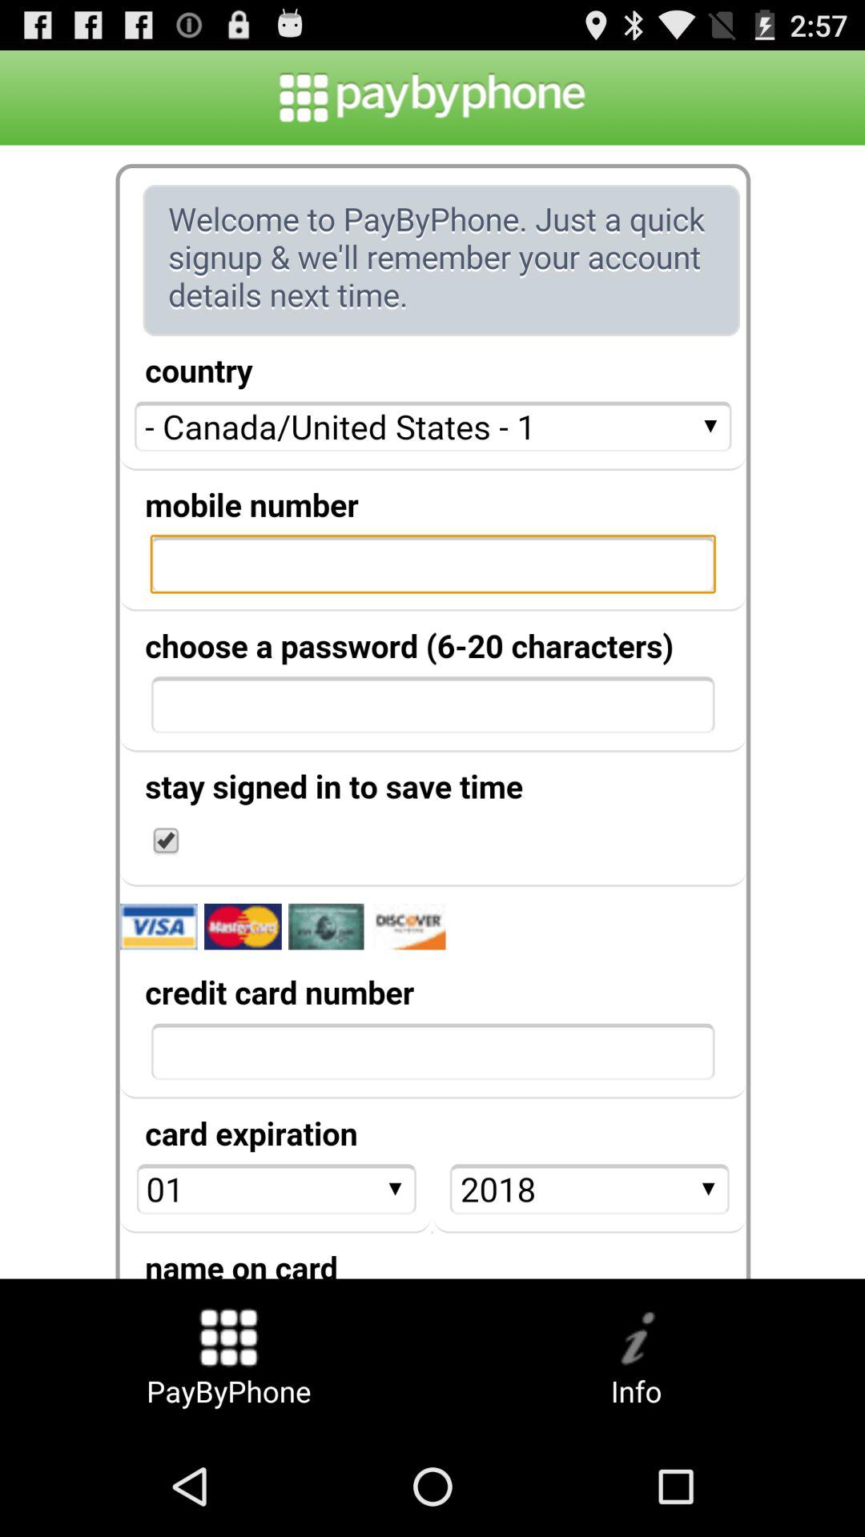  Describe the element at coordinates (432, 712) in the screenshot. I see `enter credit card details` at that location.